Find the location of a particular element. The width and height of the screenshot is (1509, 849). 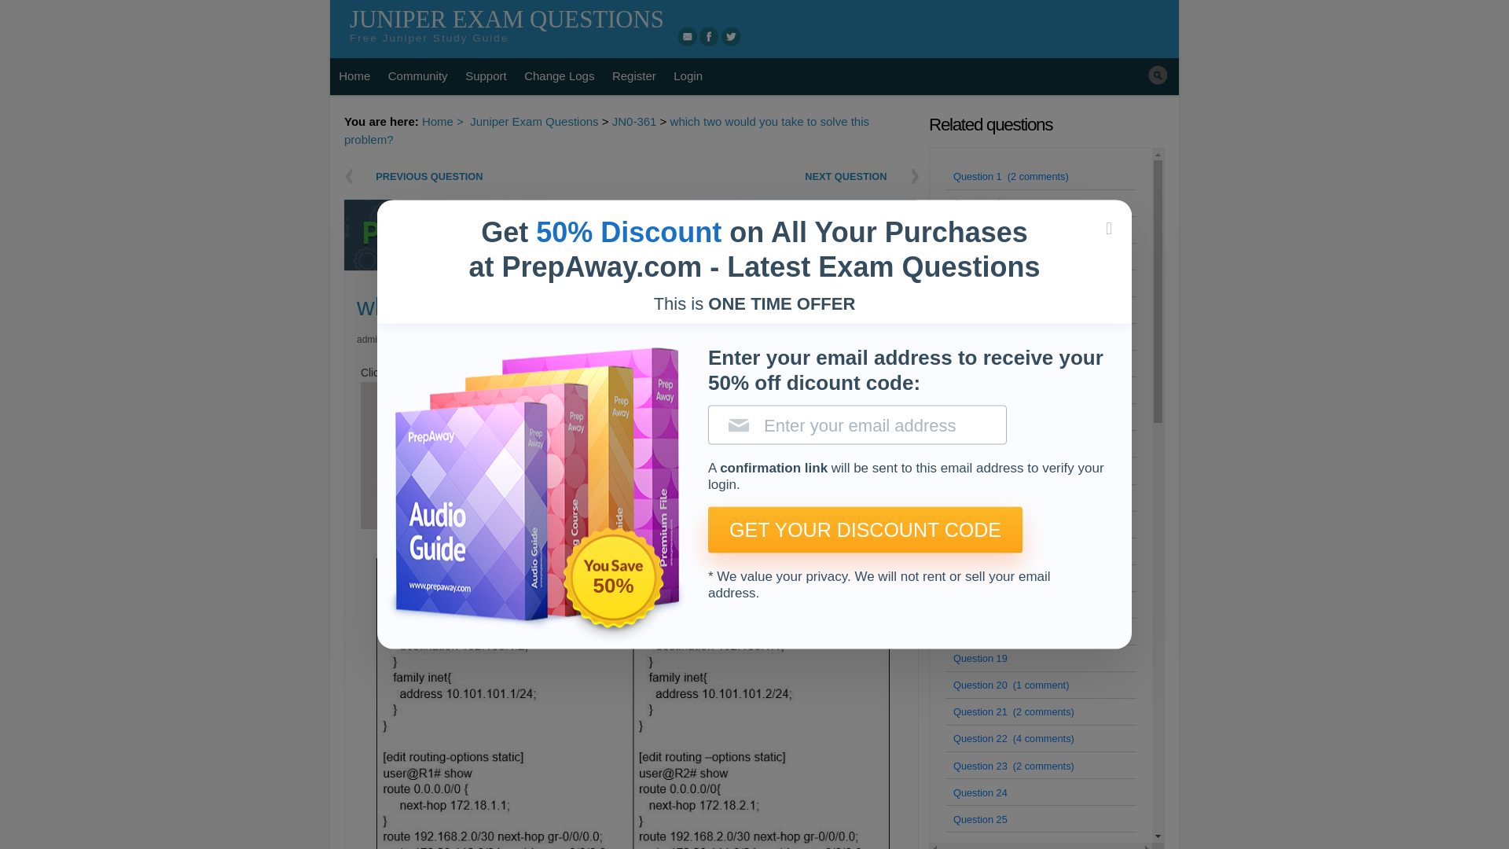

Change Logs is located at coordinates (560, 76).